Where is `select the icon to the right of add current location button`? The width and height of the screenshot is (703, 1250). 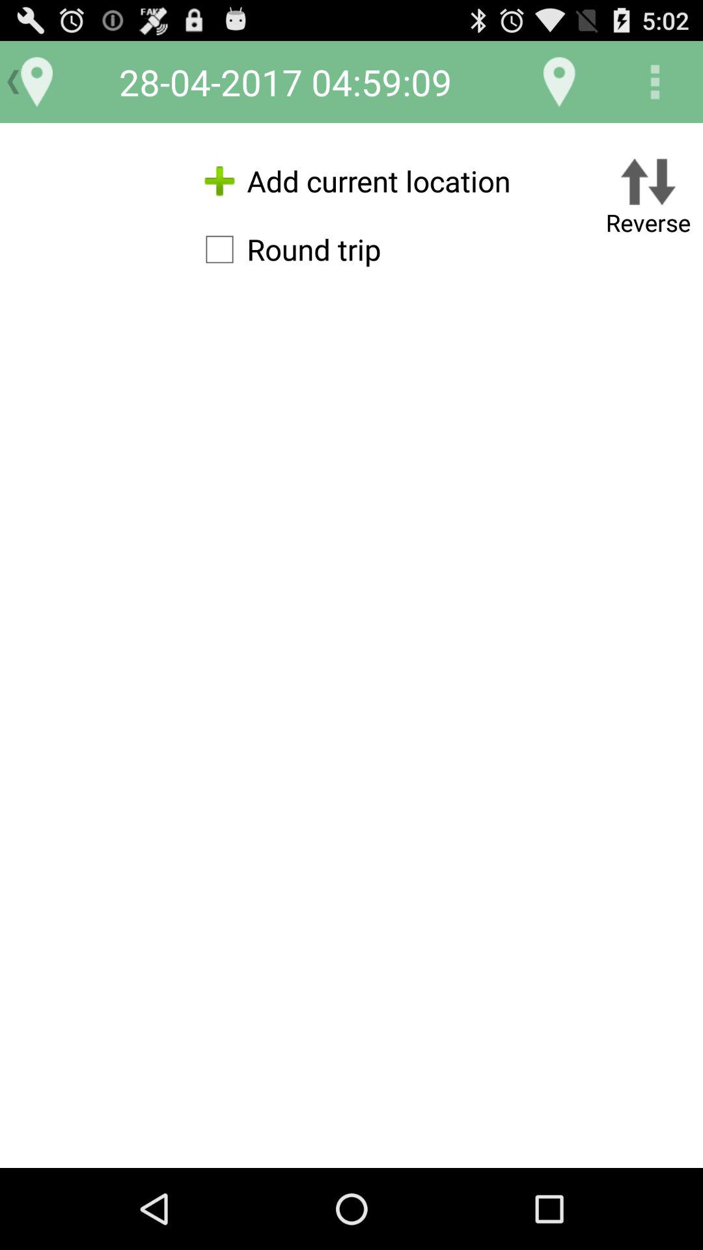 select the icon to the right of add current location button is located at coordinates (648, 199).